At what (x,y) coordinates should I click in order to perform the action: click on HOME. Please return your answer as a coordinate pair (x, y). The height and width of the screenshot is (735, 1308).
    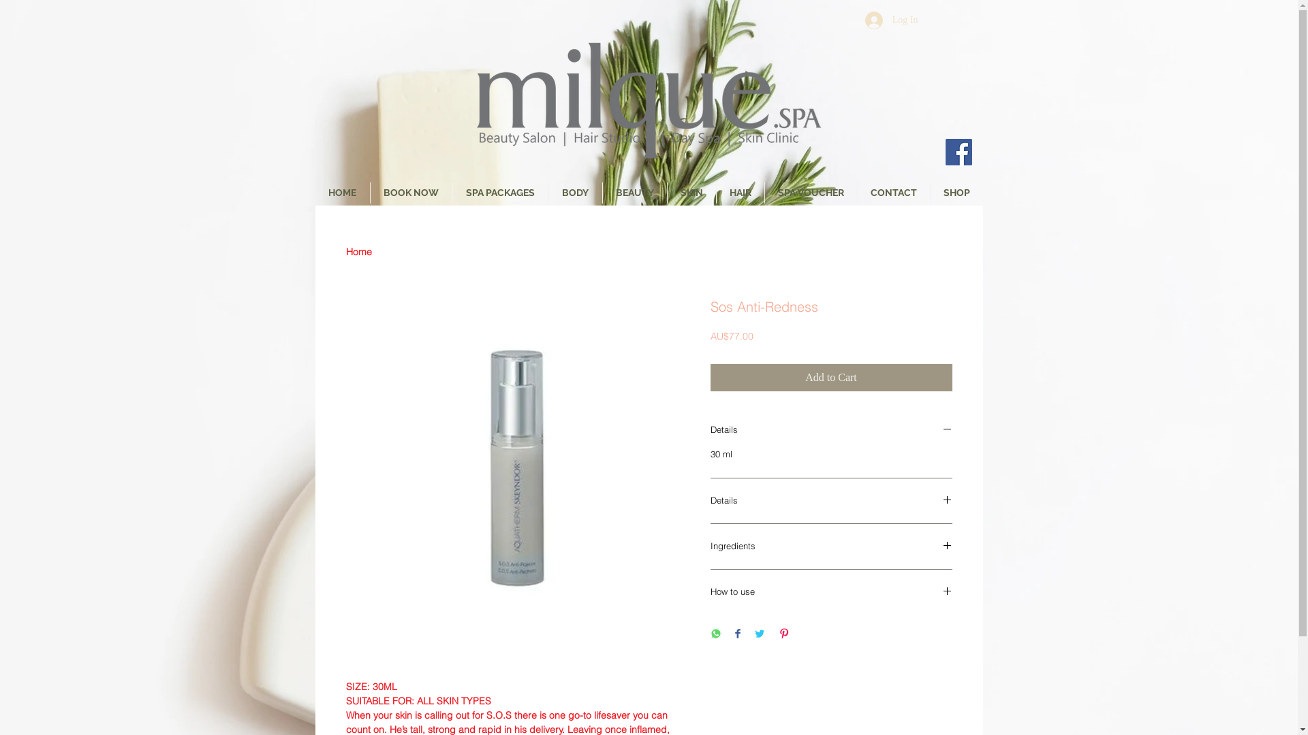
    Looking at the image, I should click on (342, 193).